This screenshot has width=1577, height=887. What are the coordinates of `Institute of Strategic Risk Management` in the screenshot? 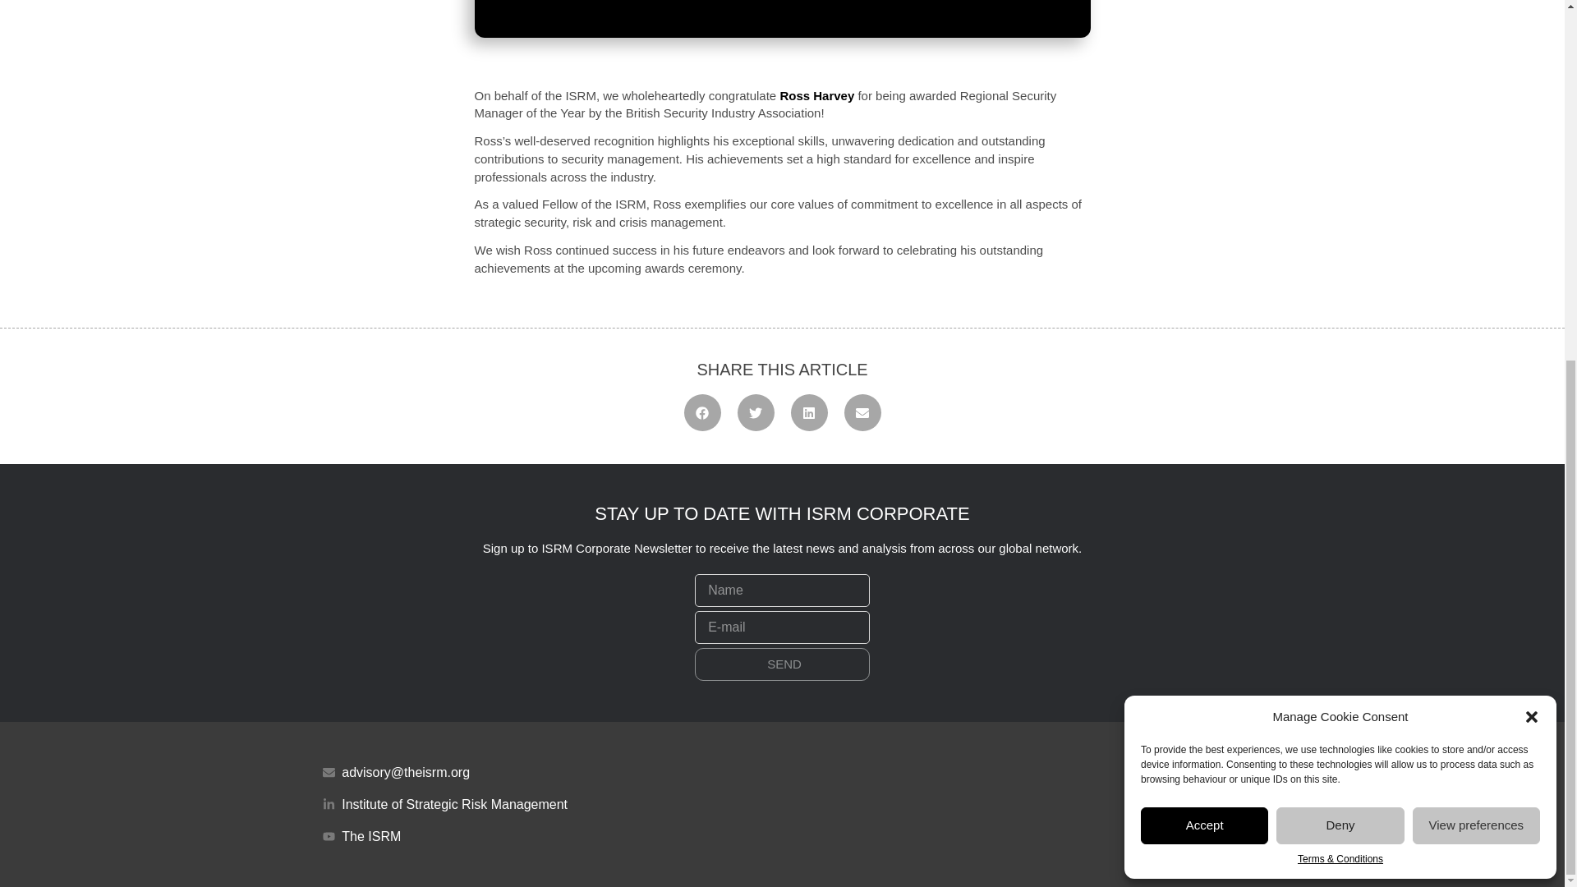 It's located at (547, 804).